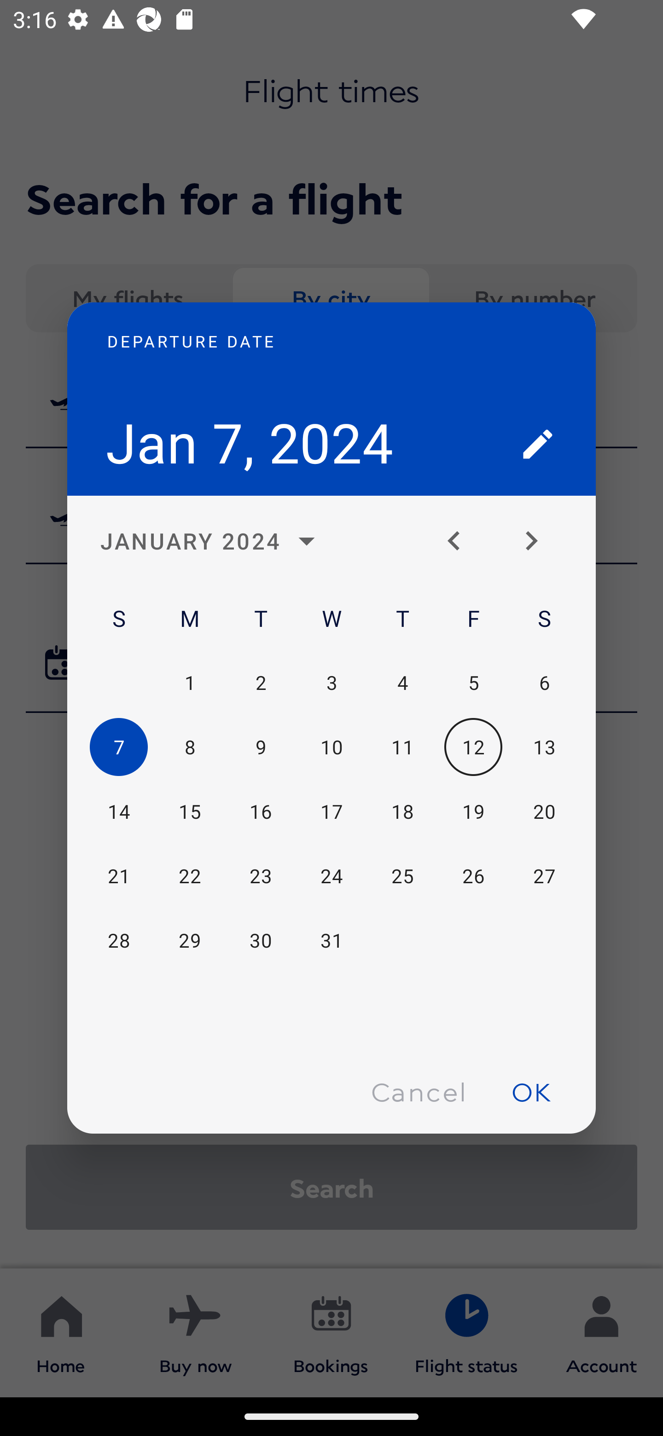 Image resolution: width=663 pixels, height=1436 pixels. I want to click on 8 Mon, Jan 8, so click(190, 747).